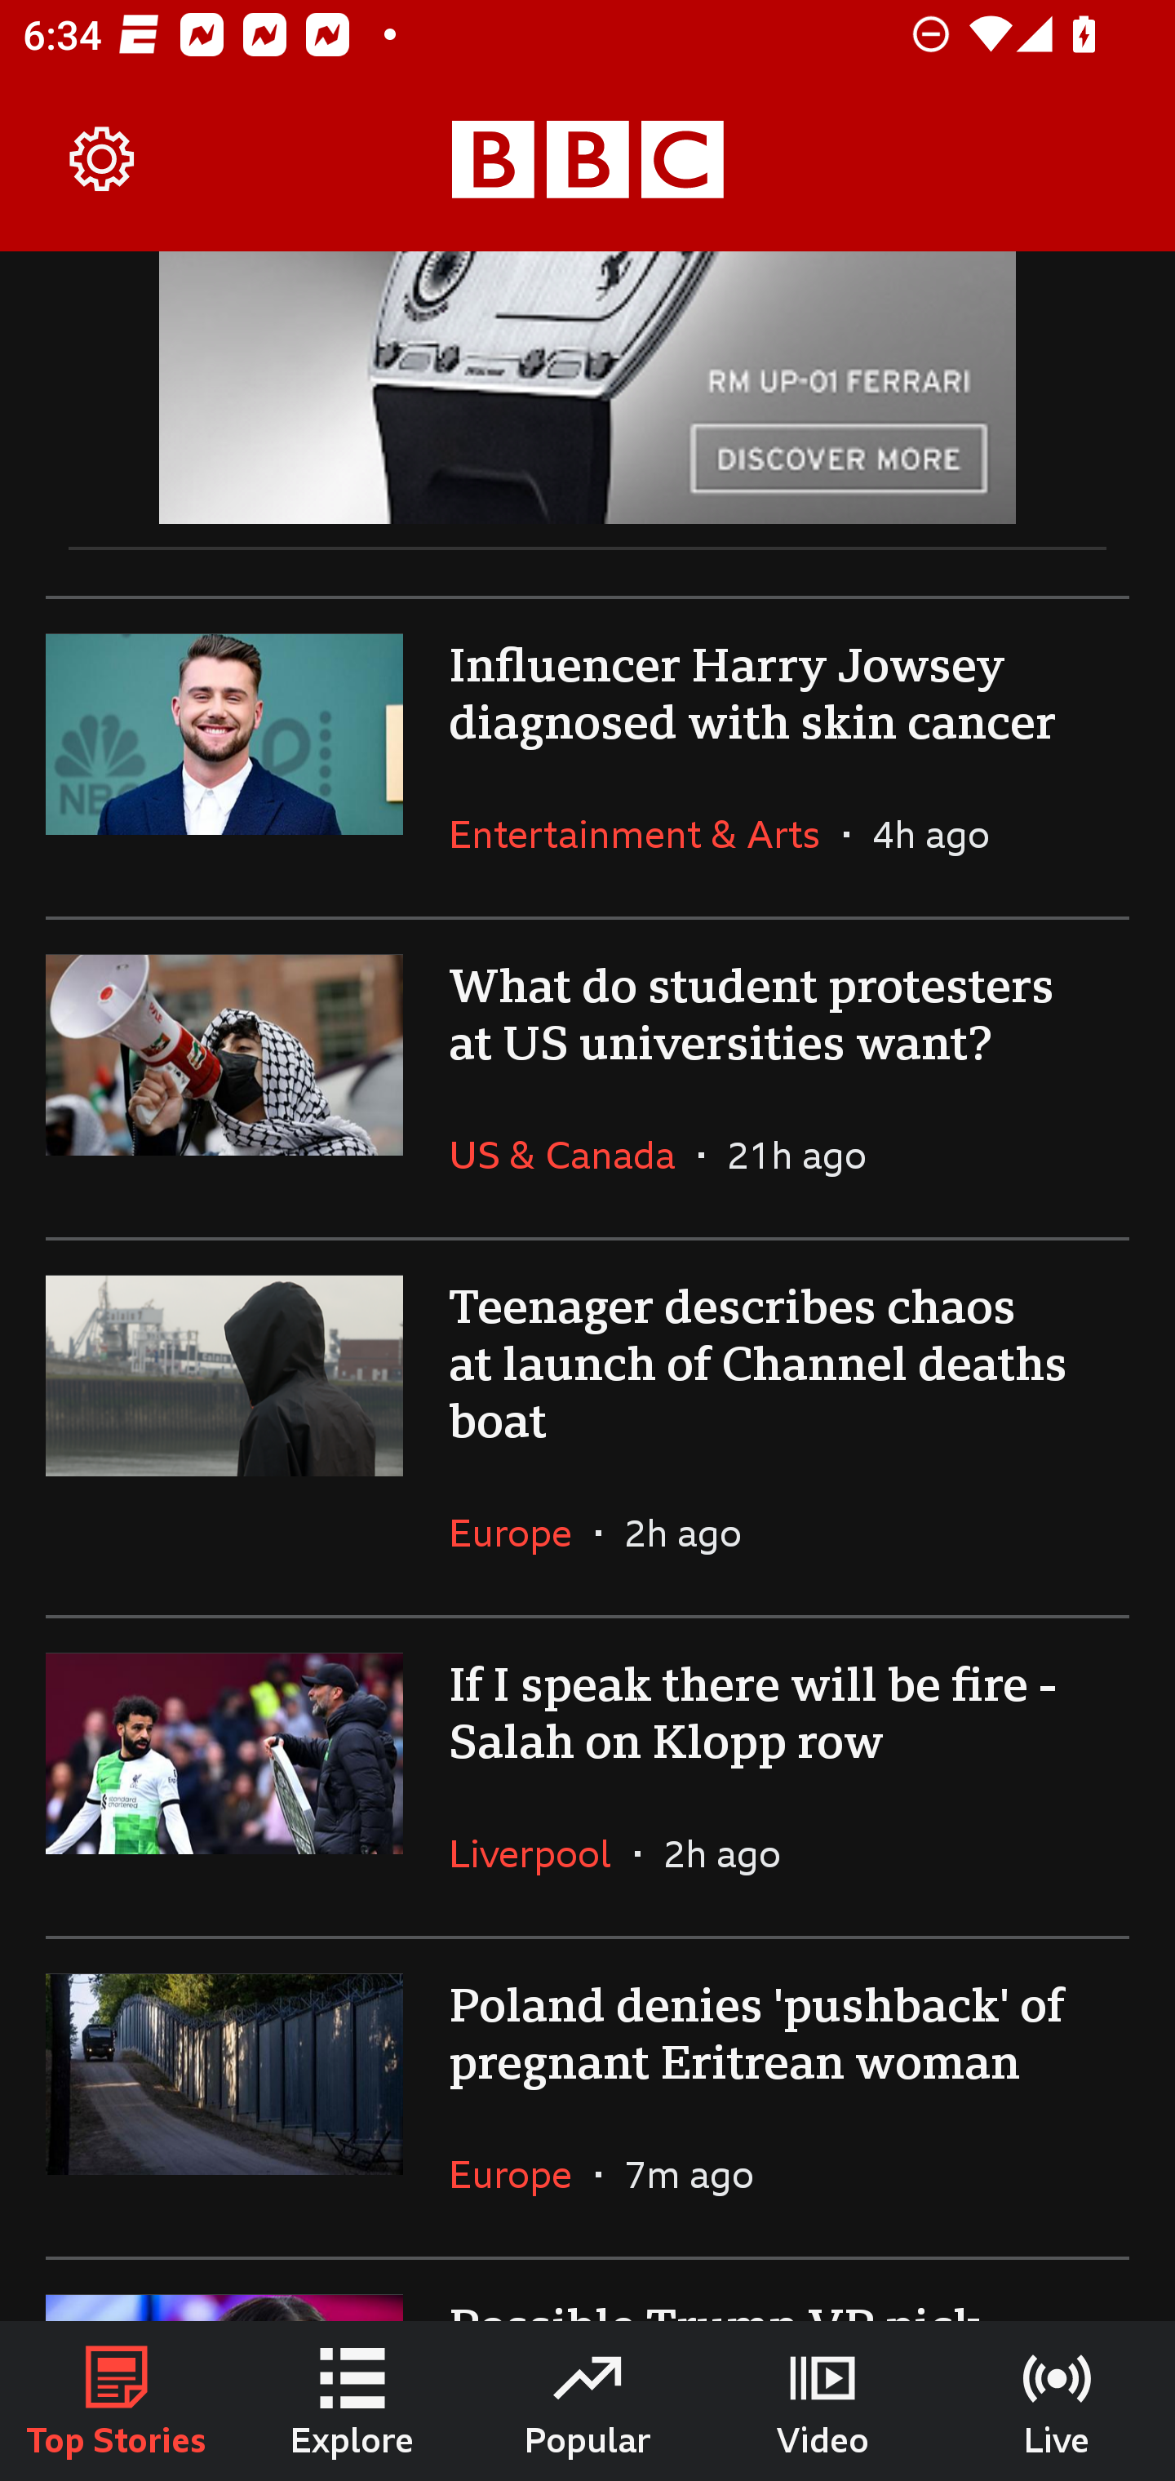  What do you see at coordinates (522, 2174) in the screenshot?
I see `Europe In the section Europe` at bounding box center [522, 2174].